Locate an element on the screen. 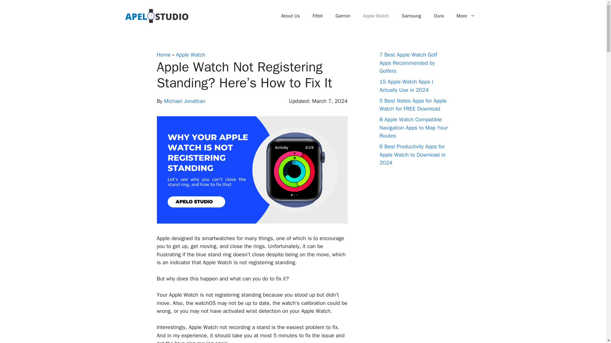 The height and width of the screenshot is (343, 611). Fitbit is located at coordinates (318, 16).